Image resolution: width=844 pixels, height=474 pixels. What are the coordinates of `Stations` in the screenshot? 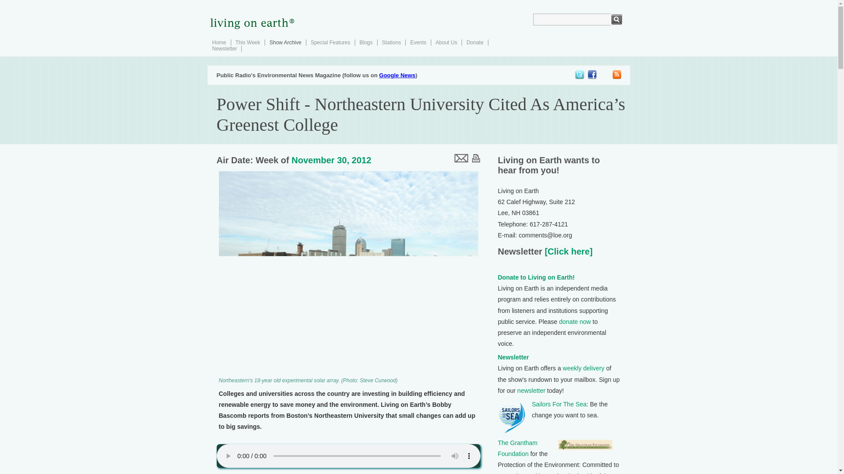 It's located at (391, 42).